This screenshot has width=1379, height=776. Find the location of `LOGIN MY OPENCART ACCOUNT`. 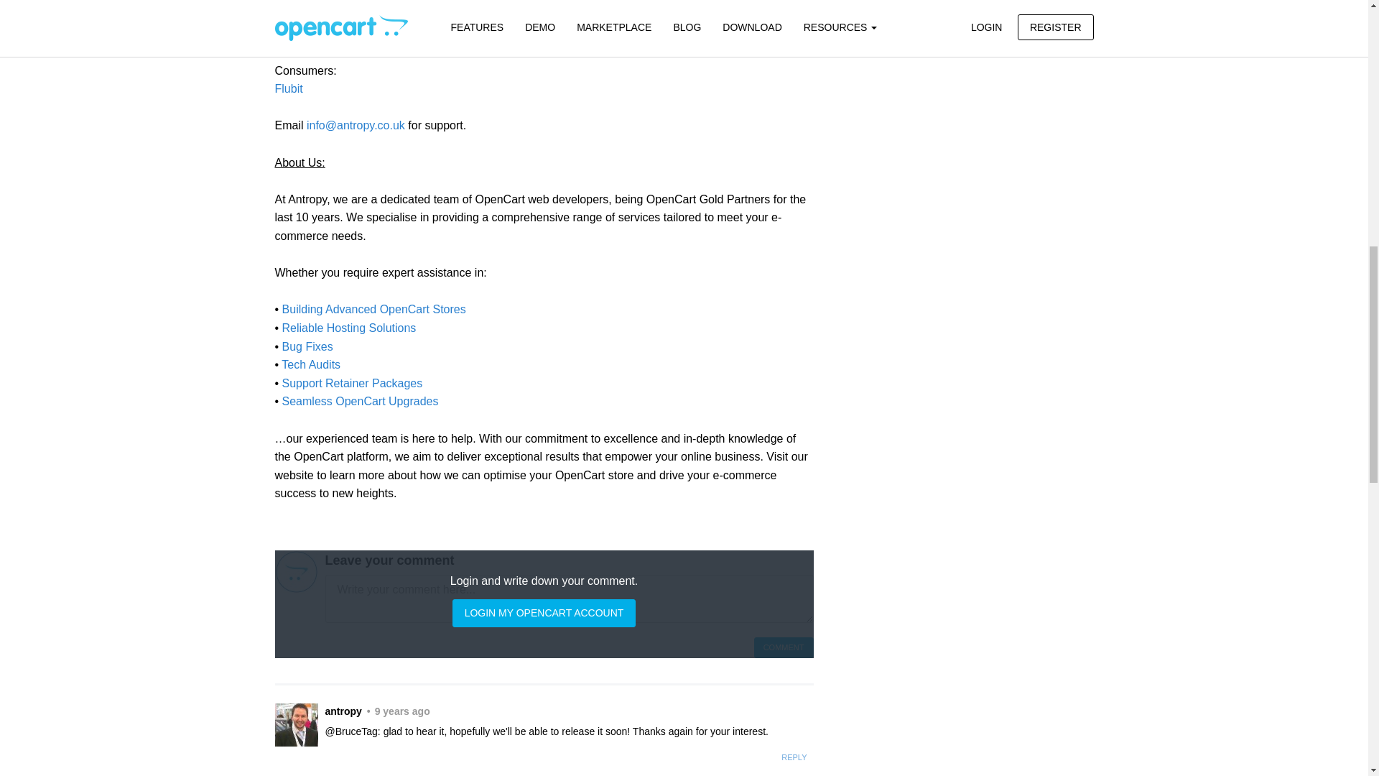

LOGIN MY OPENCART ACCOUNT is located at coordinates (544, 612).